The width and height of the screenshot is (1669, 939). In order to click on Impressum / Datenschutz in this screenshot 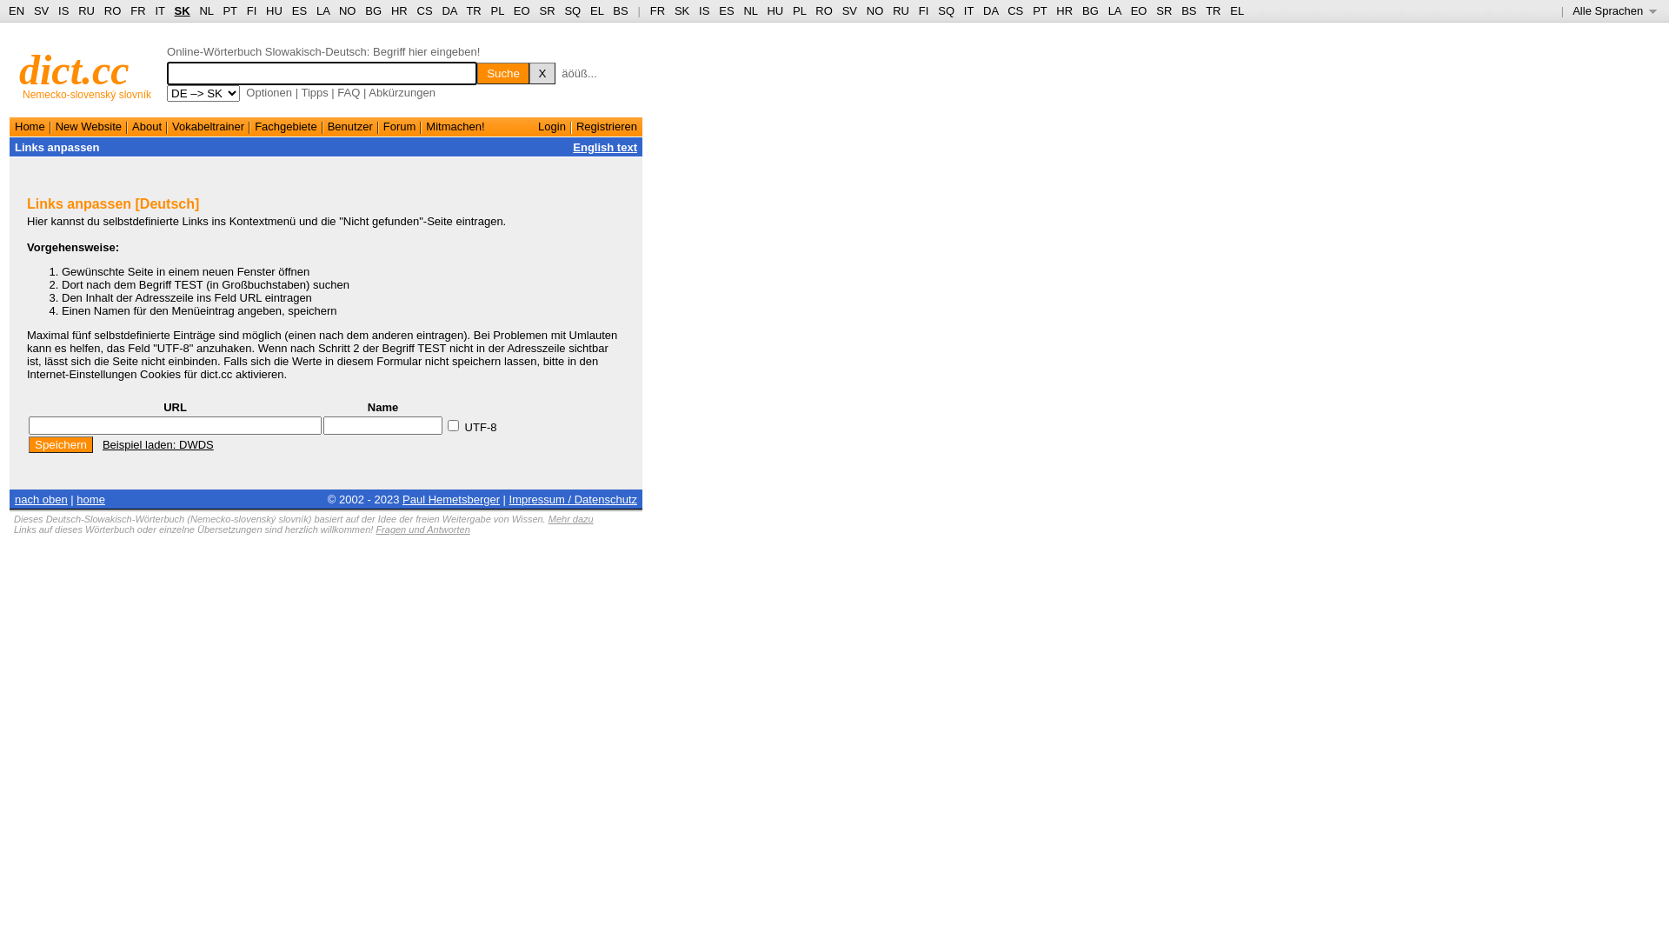, I will do `click(574, 499)`.